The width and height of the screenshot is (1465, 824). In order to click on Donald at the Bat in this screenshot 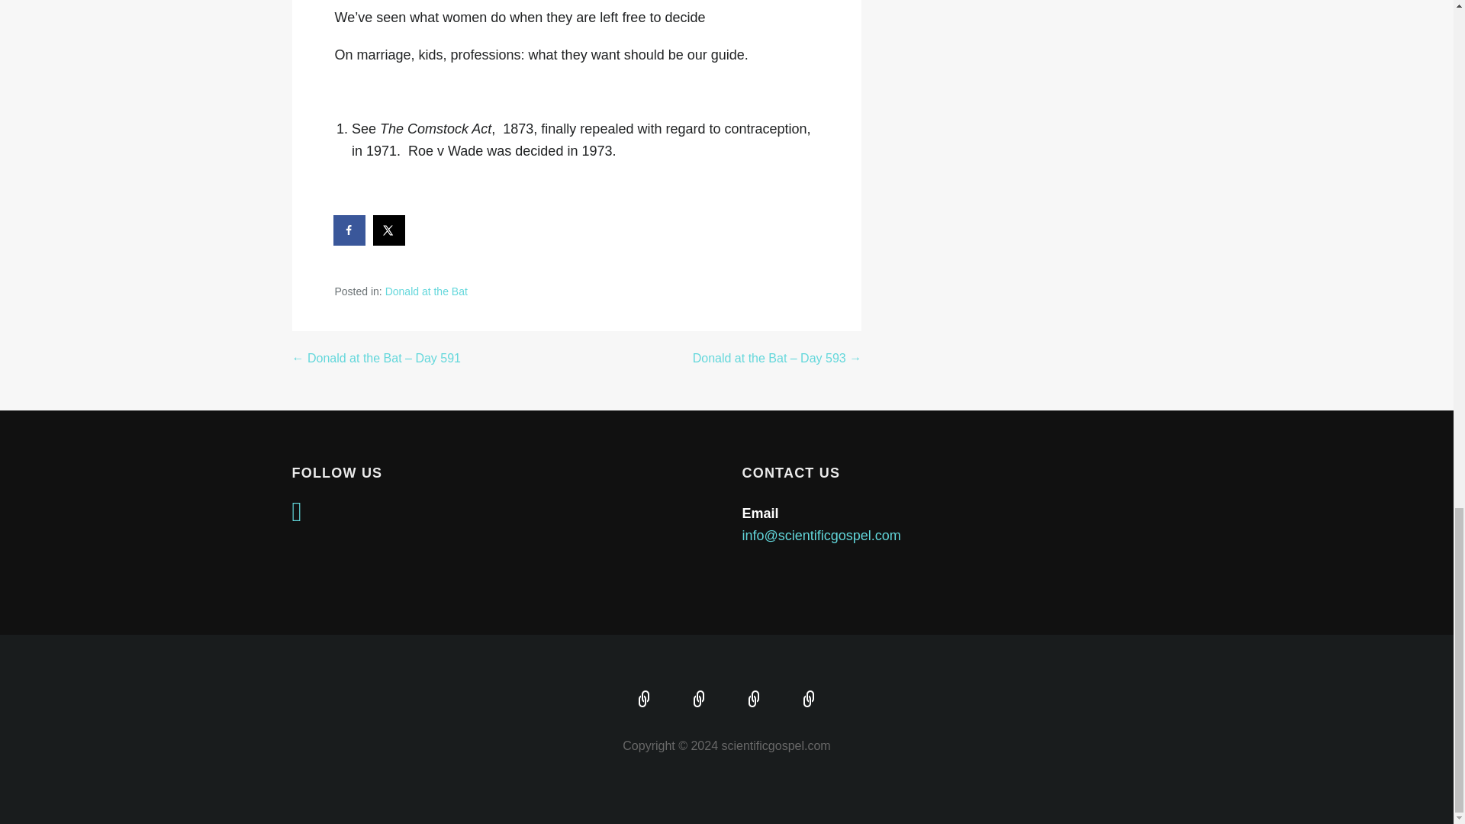, I will do `click(426, 291)`.